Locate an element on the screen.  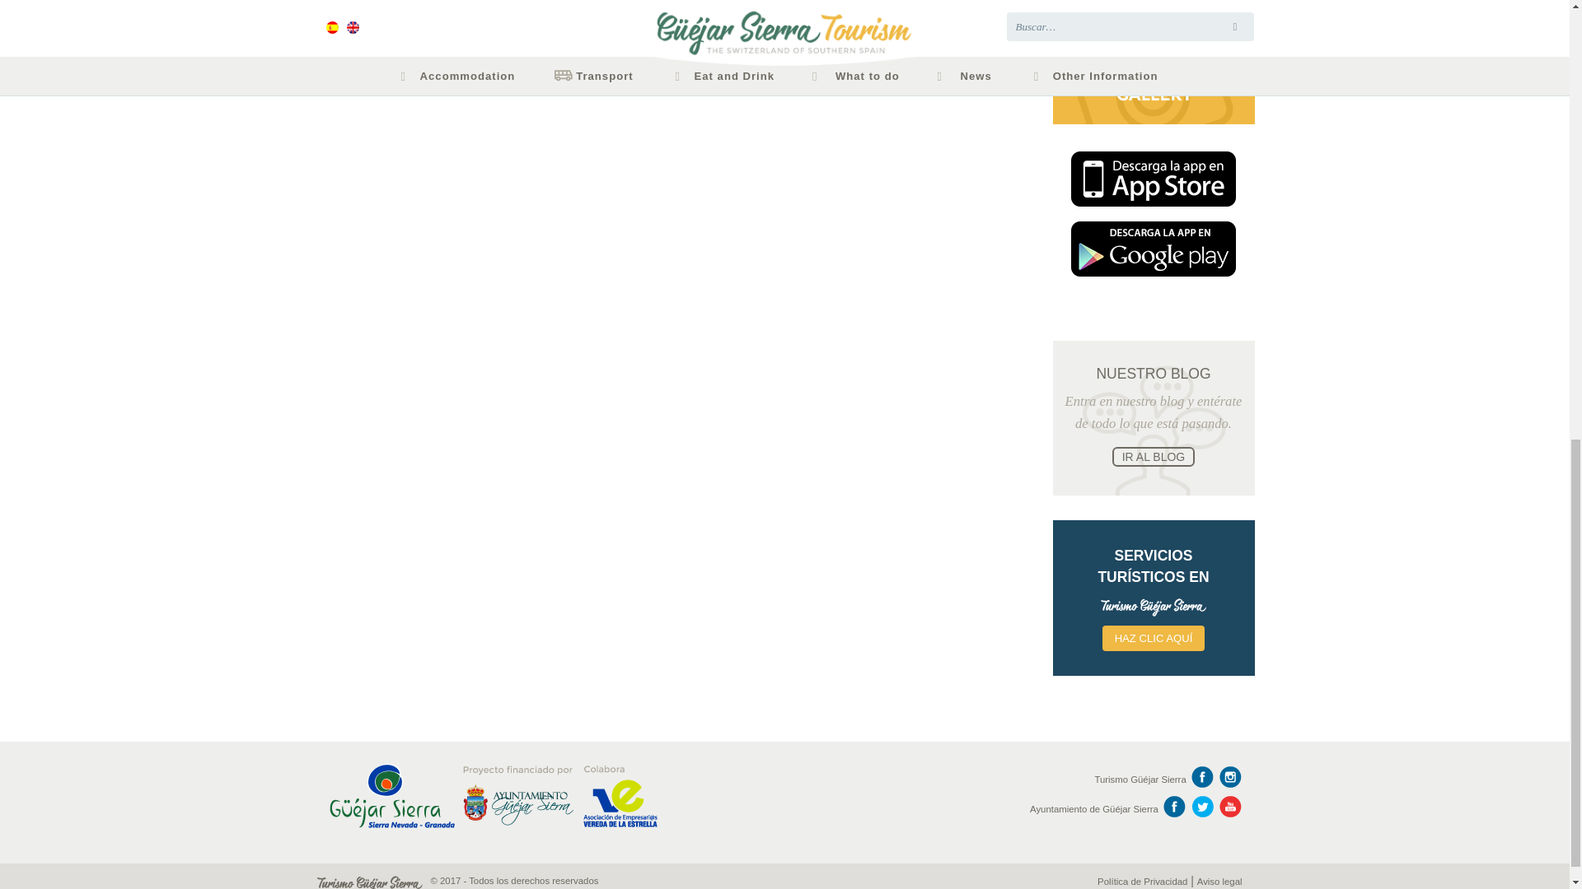
IR AL BLOG is located at coordinates (1154, 457).